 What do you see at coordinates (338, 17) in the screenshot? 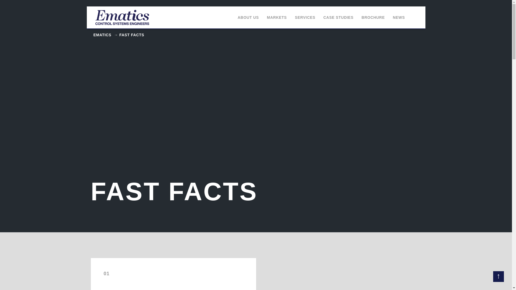
I see `CASE STUDIES` at bounding box center [338, 17].